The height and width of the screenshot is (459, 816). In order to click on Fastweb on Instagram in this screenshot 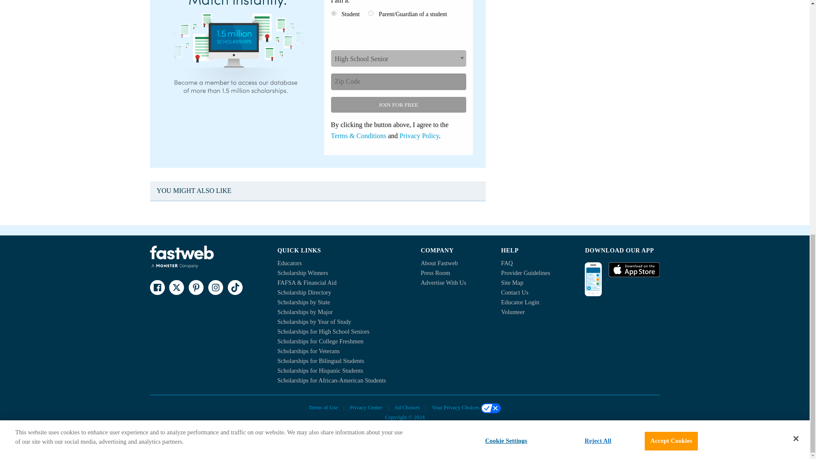, I will do `click(215, 287)`.